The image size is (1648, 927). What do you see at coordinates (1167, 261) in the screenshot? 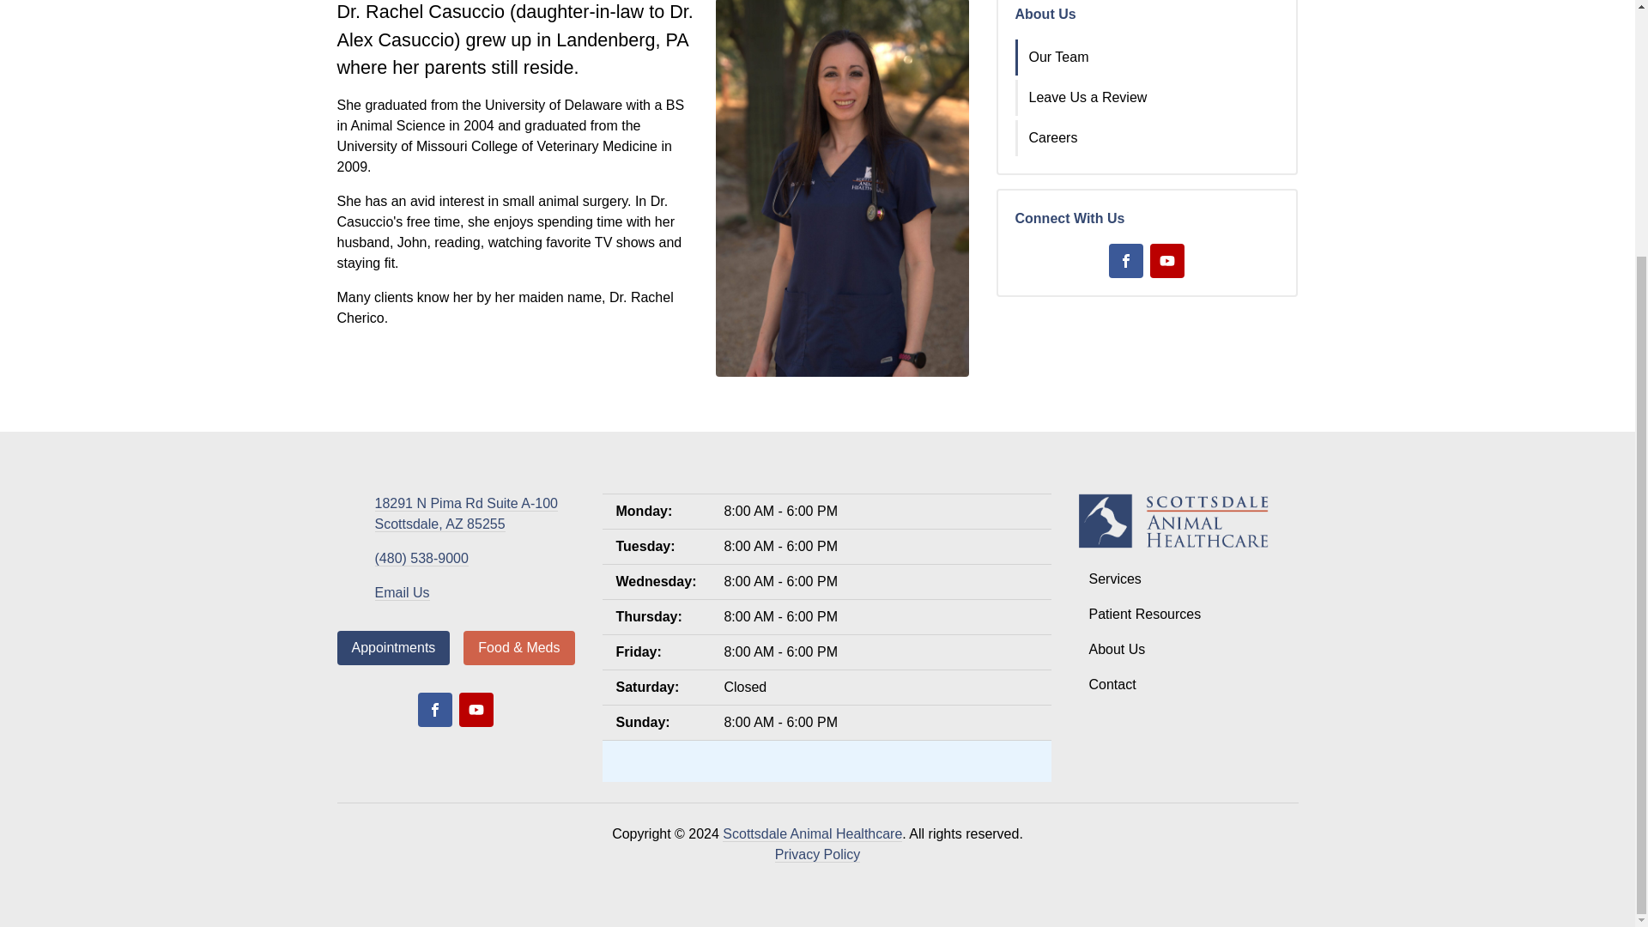
I see `Email Us` at bounding box center [1167, 261].